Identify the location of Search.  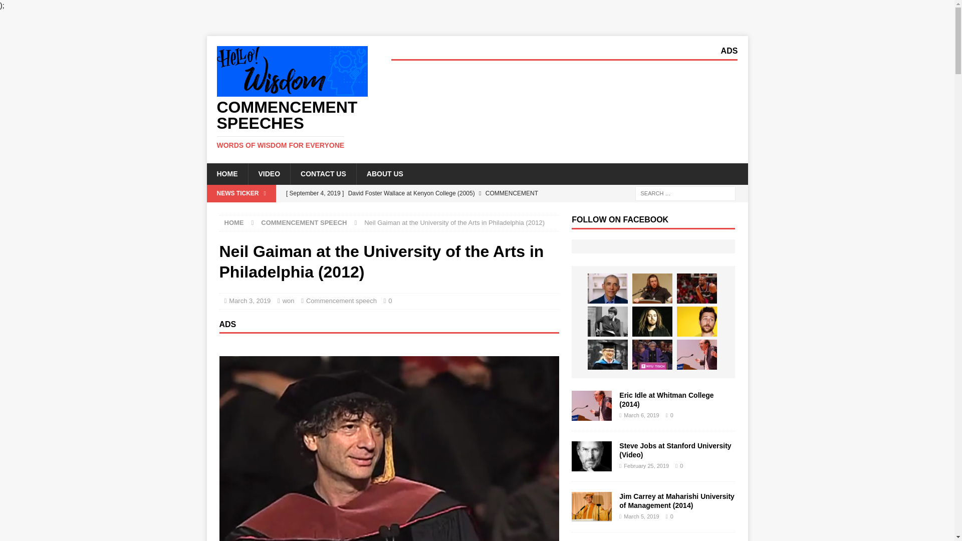
(37, 8).